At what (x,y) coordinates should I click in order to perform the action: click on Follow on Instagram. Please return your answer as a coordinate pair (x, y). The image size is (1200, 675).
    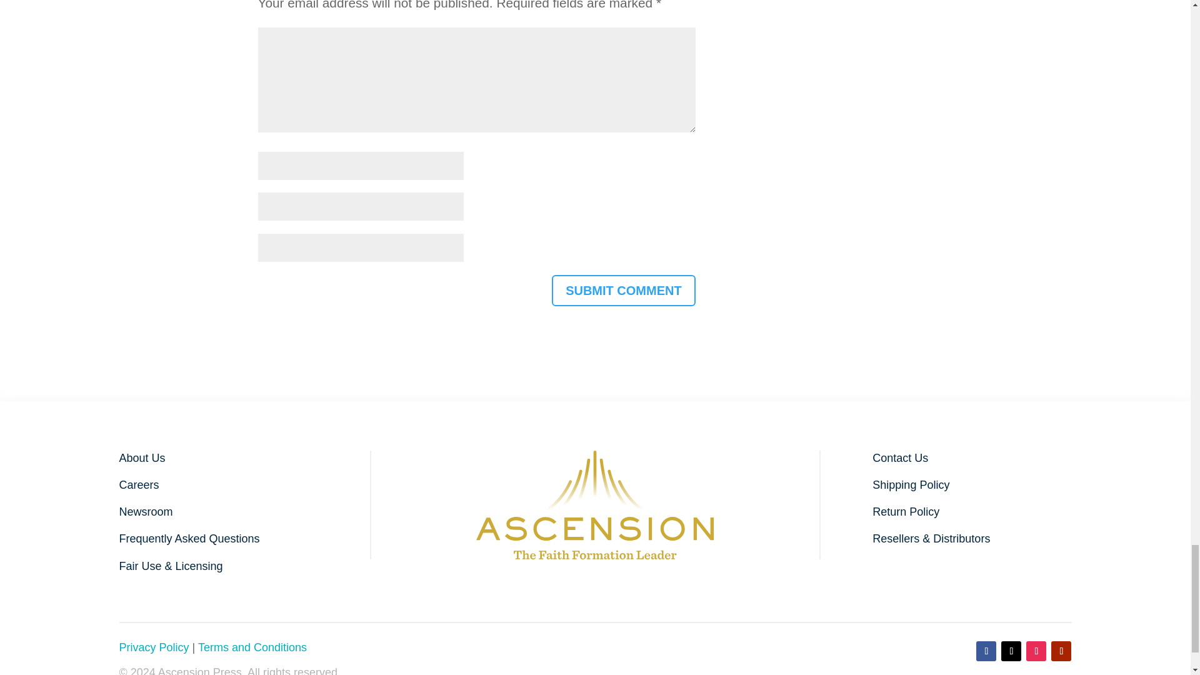
    Looking at the image, I should click on (1036, 651).